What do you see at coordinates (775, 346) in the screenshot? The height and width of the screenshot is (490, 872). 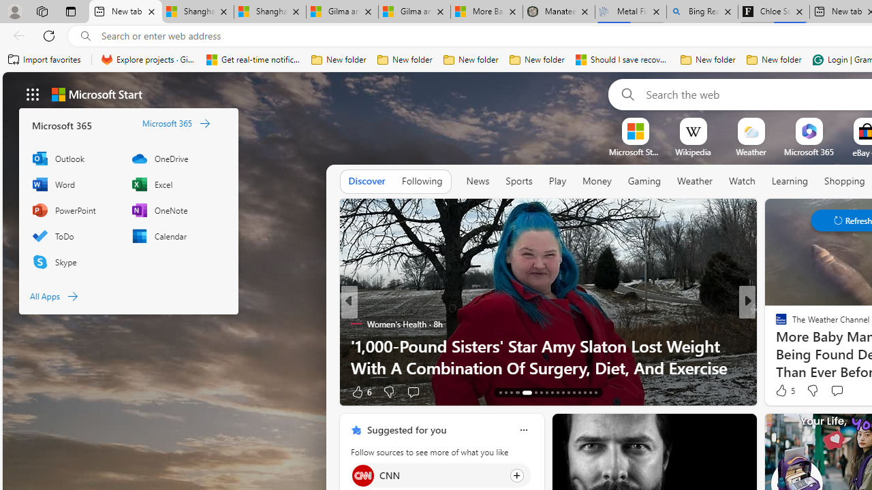 I see `How to Survive` at bounding box center [775, 346].